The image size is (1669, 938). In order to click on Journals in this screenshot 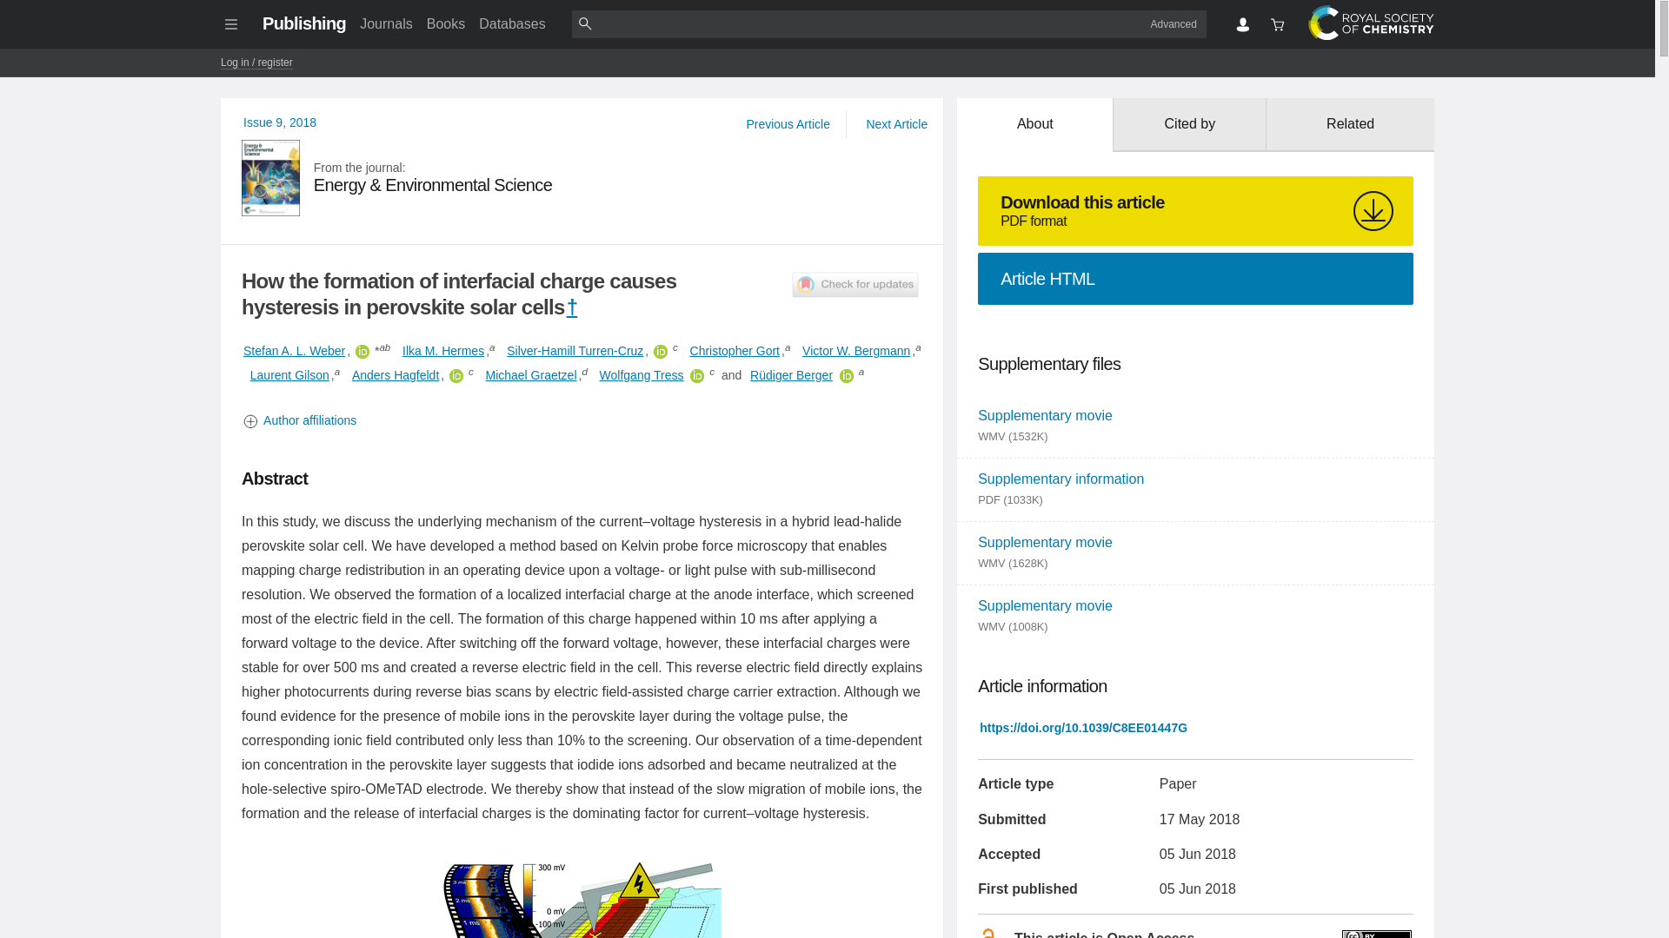, I will do `click(385, 23)`.